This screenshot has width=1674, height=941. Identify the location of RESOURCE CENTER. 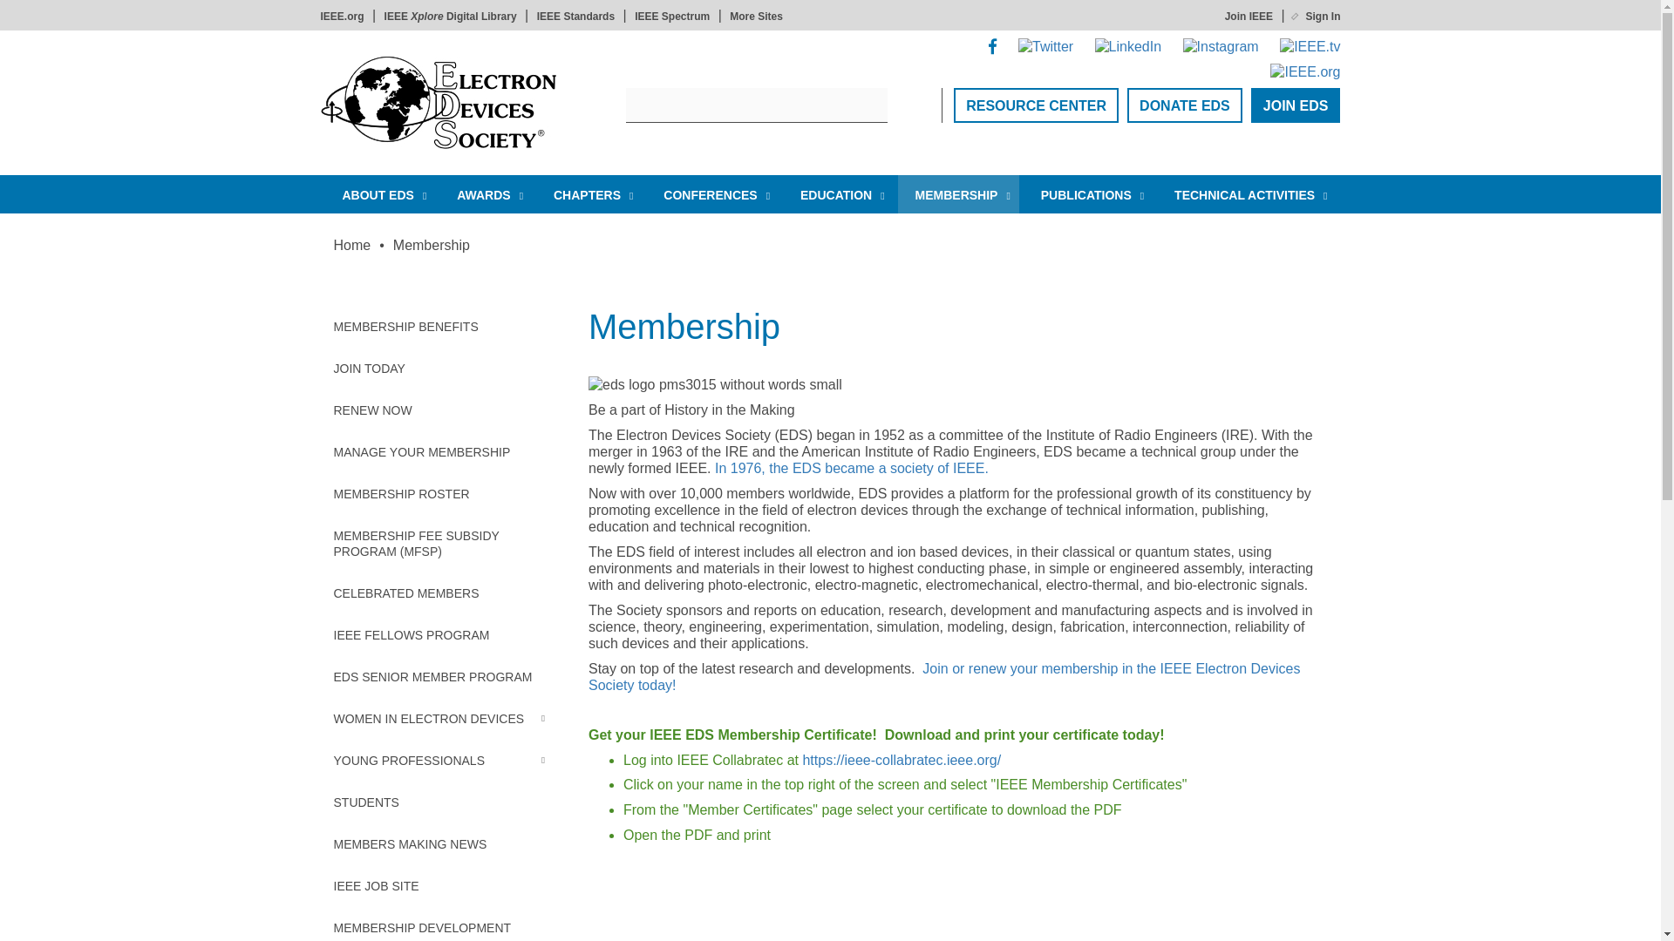
(1036, 105).